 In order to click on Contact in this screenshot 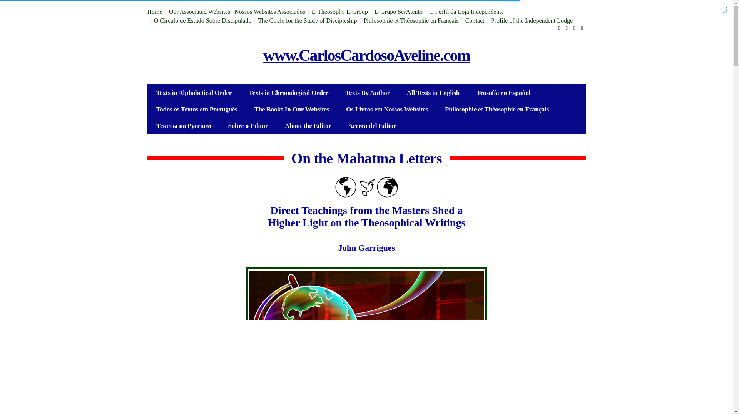, I will do `click(475, 20)`.